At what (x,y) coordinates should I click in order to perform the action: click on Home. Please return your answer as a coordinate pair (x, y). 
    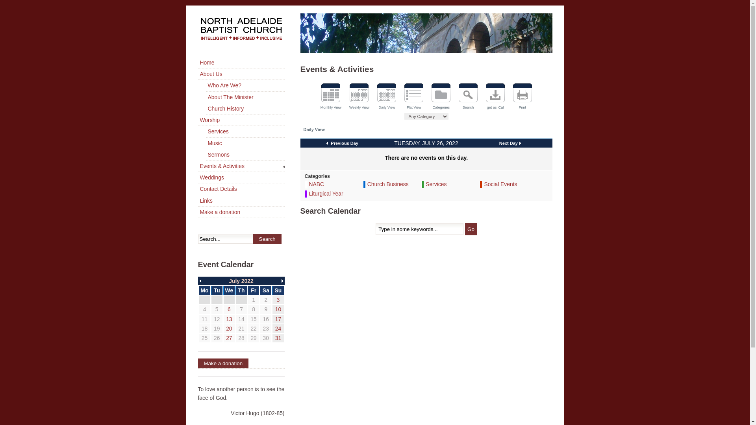
    Looking at the image, I should click on (241, 63).